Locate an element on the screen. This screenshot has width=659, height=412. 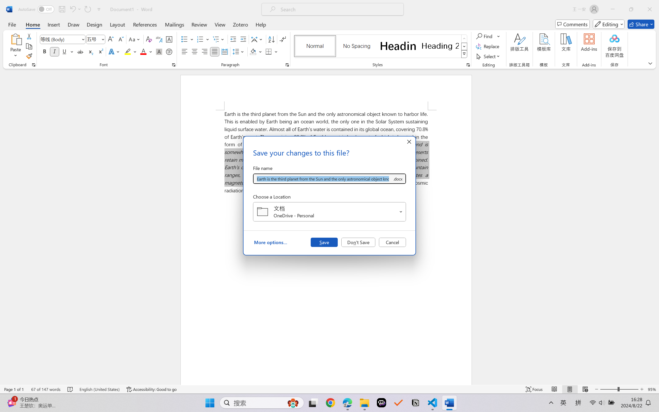
Line and Paragraph Spacing is located at coordinates (239, 51).